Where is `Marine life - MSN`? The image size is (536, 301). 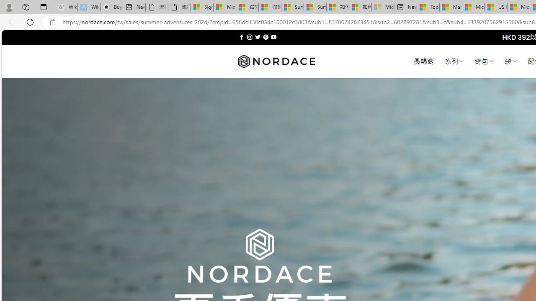 Marine life - MSN is located at coordinates (451, 8).